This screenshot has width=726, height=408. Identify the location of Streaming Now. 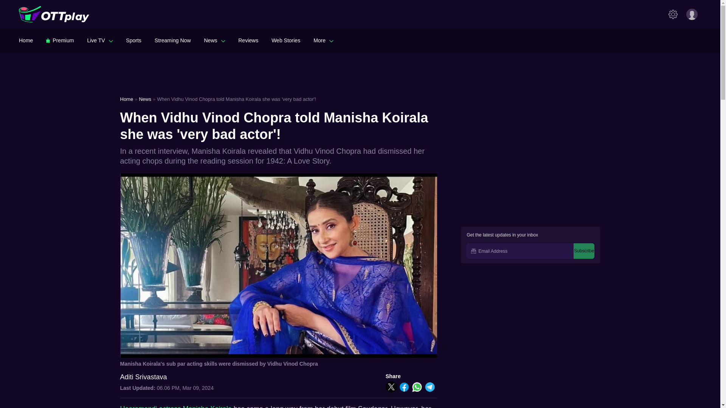
(172, 40).